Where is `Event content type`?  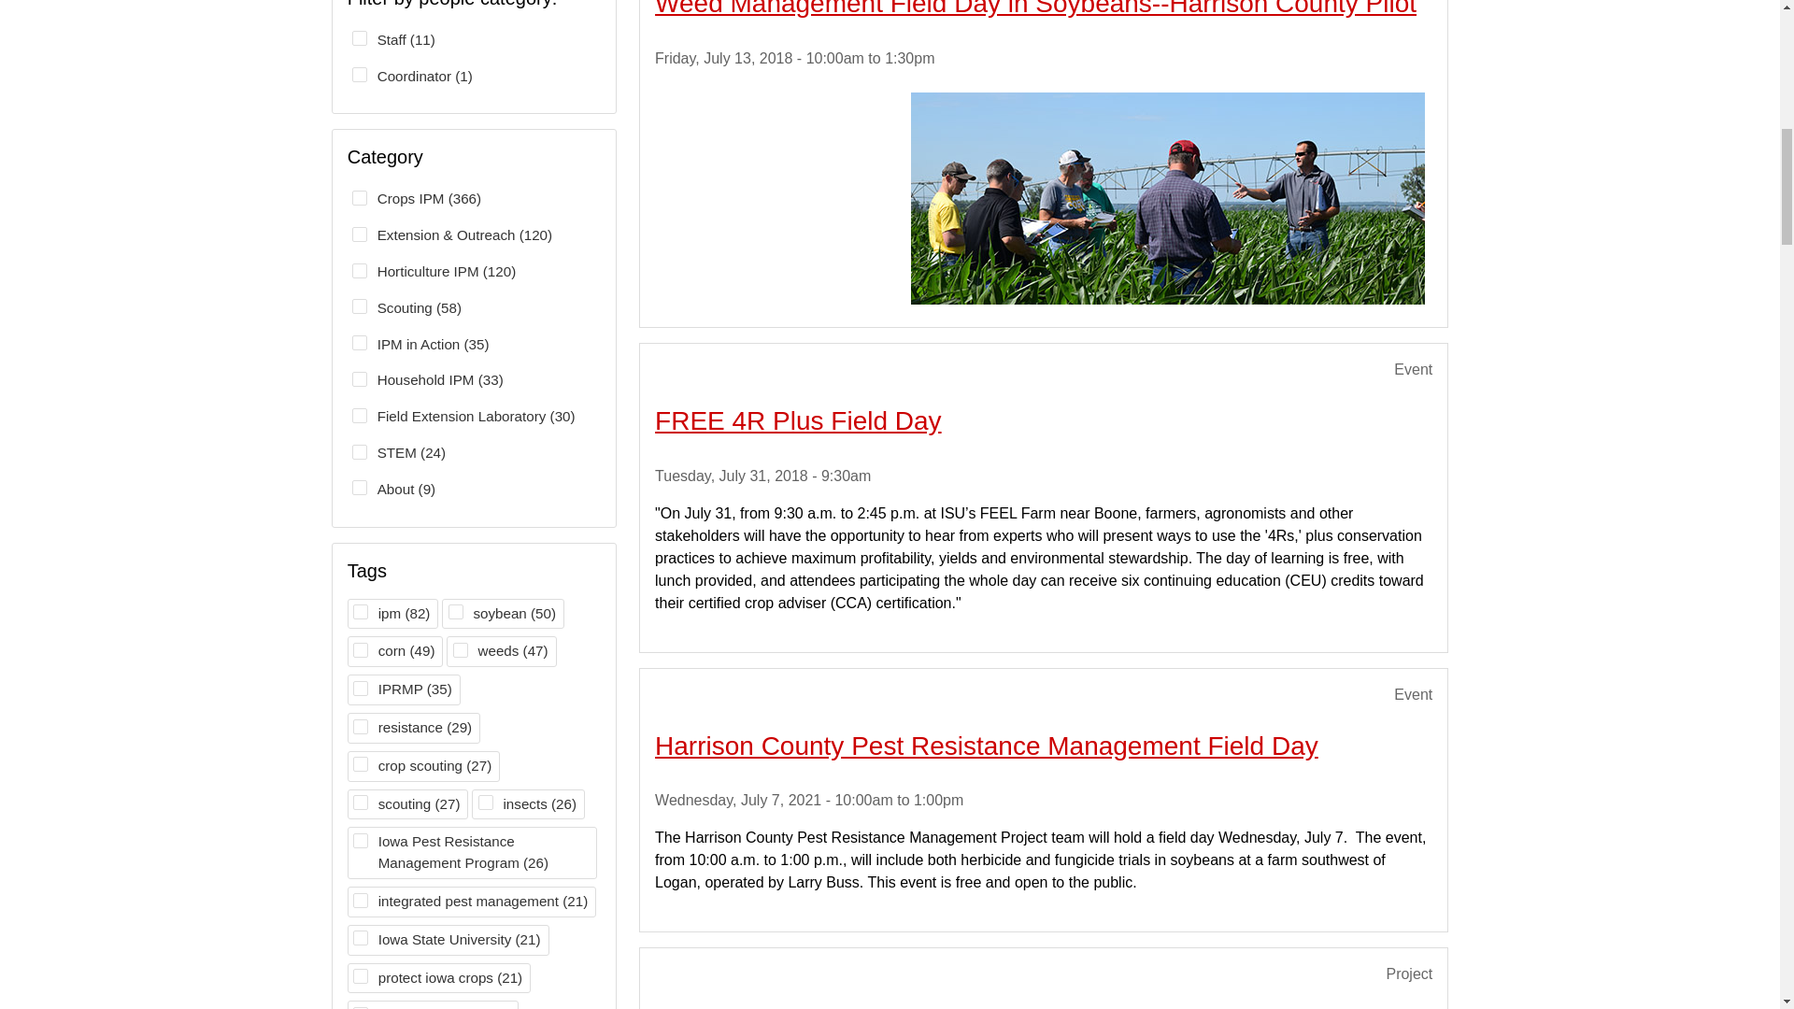
Event content type is located at coordinates (1413, 370).